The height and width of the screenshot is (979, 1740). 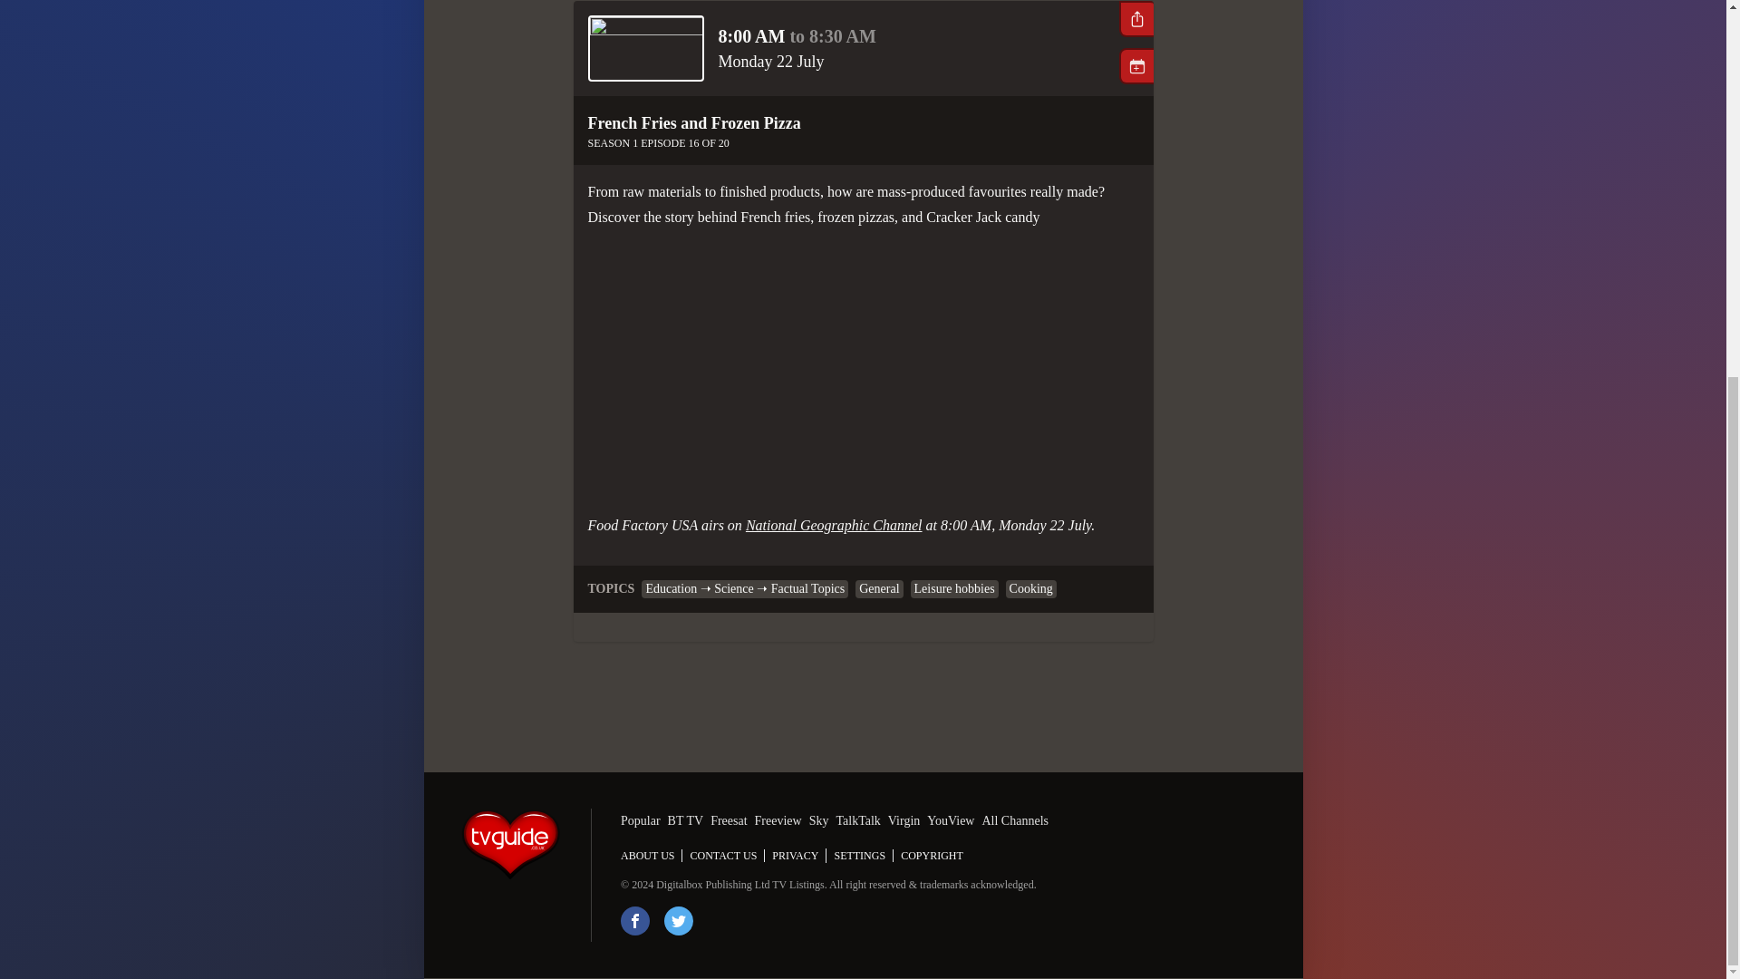 What do you see at coordinates (634, 921) in the screenshot?
I see `TVGuide.co.uk on Facebook` at bounding box center [634, 921].